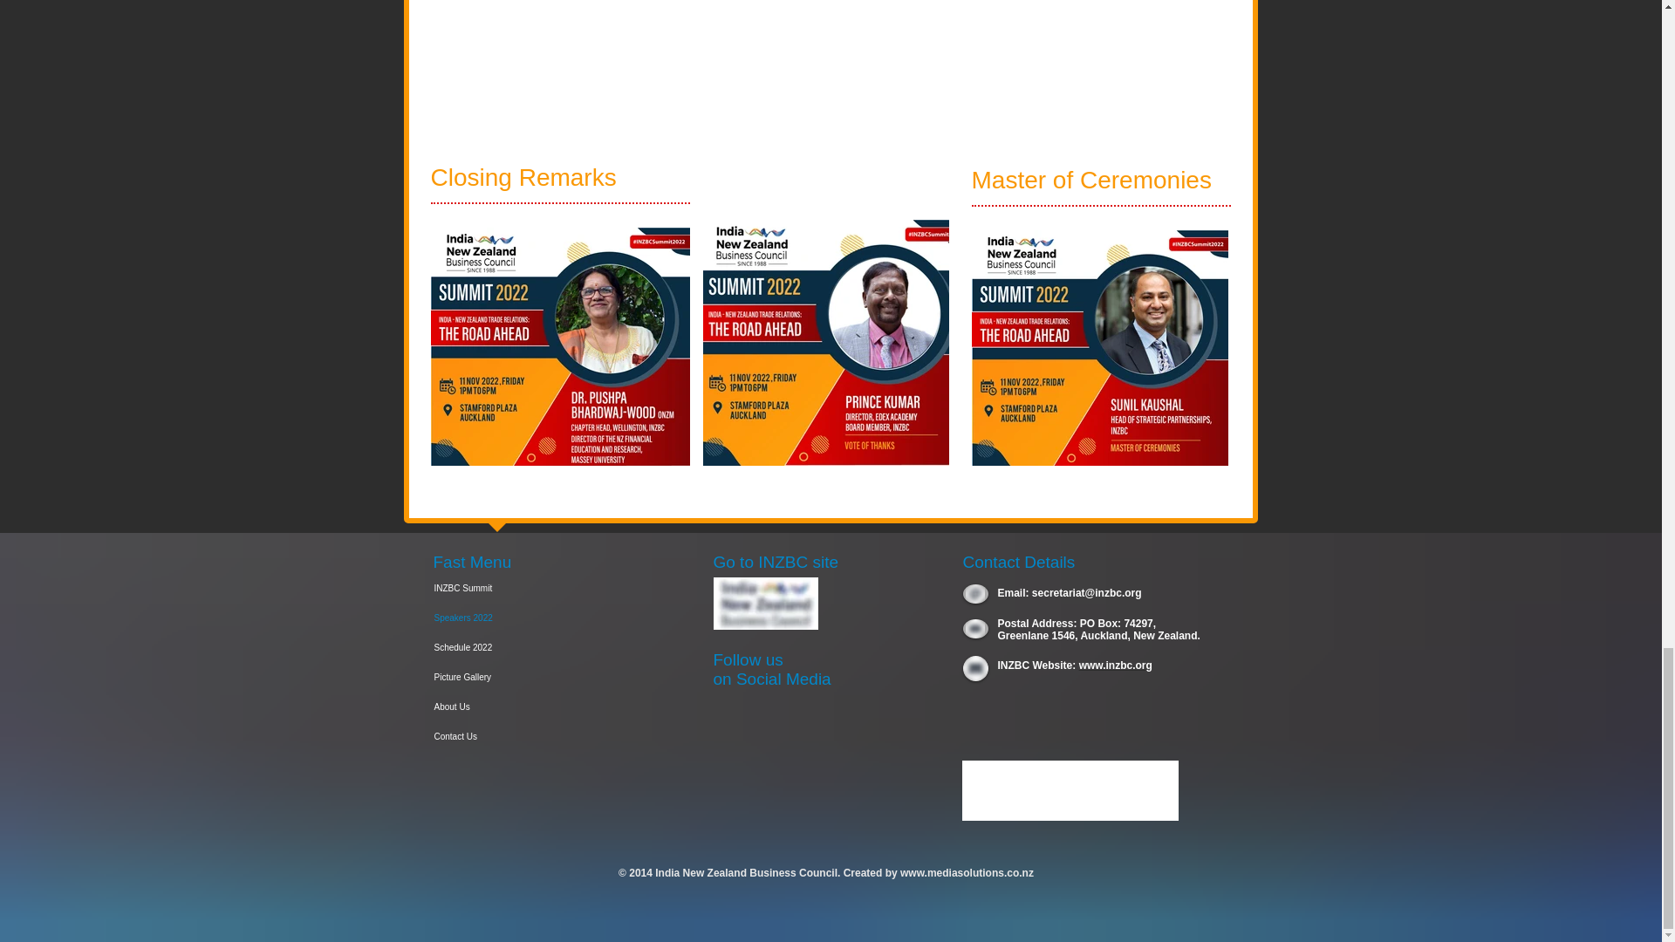  I want to click on INZBC Summit, so click(510, 588).